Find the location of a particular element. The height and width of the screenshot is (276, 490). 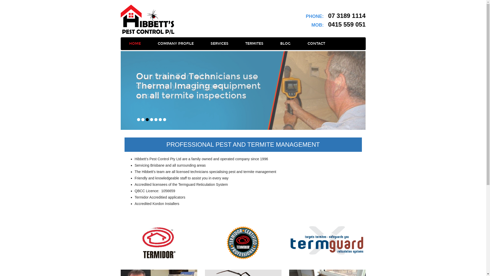

6 is located at coordinates (160, 120).